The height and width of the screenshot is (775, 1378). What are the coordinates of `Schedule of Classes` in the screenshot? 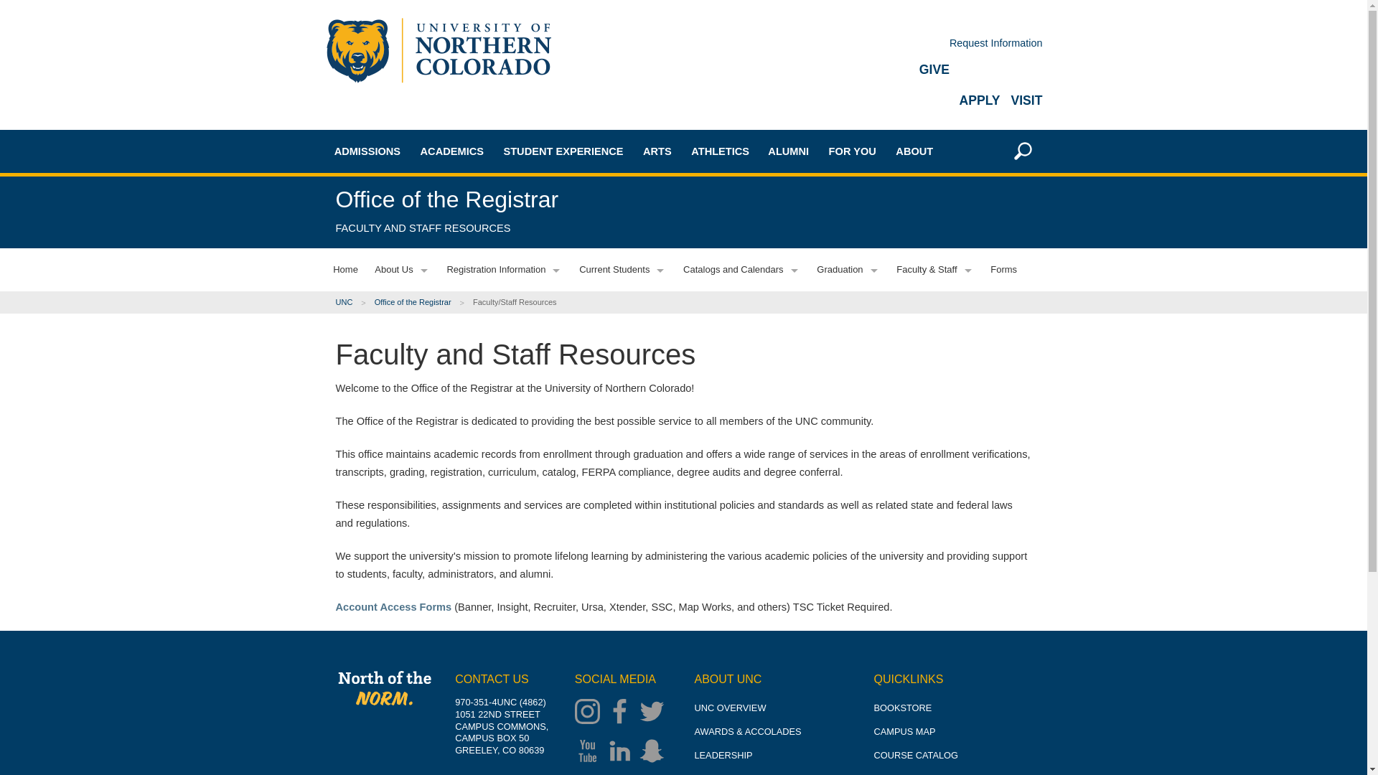 It's located at (482, 347).